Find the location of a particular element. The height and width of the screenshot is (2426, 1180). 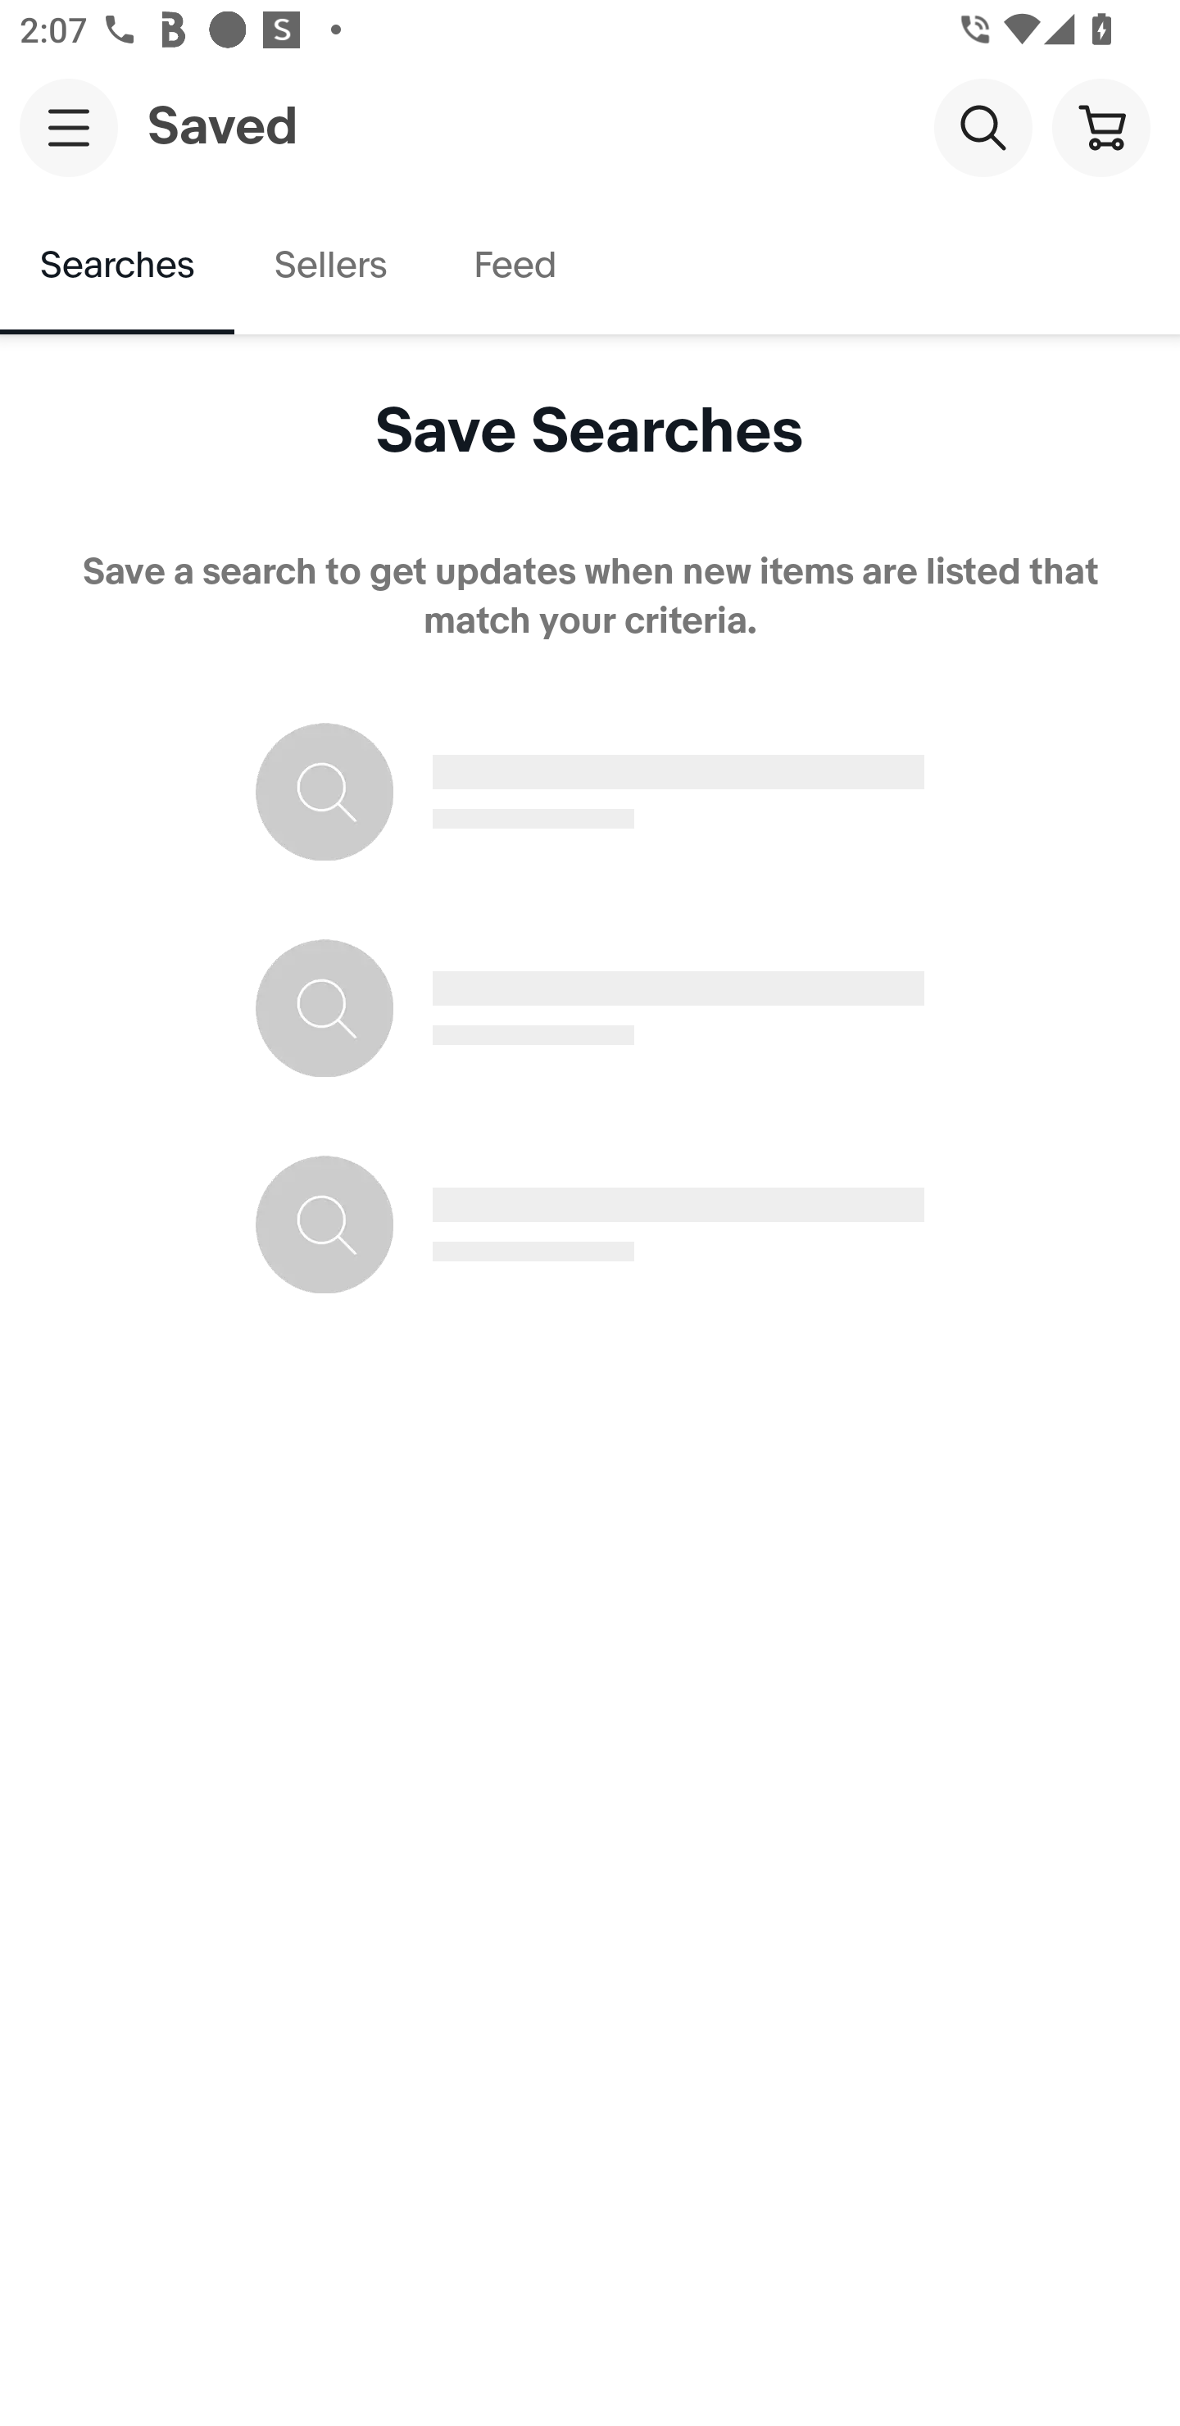

Feed is located at coordinates (514, 266).